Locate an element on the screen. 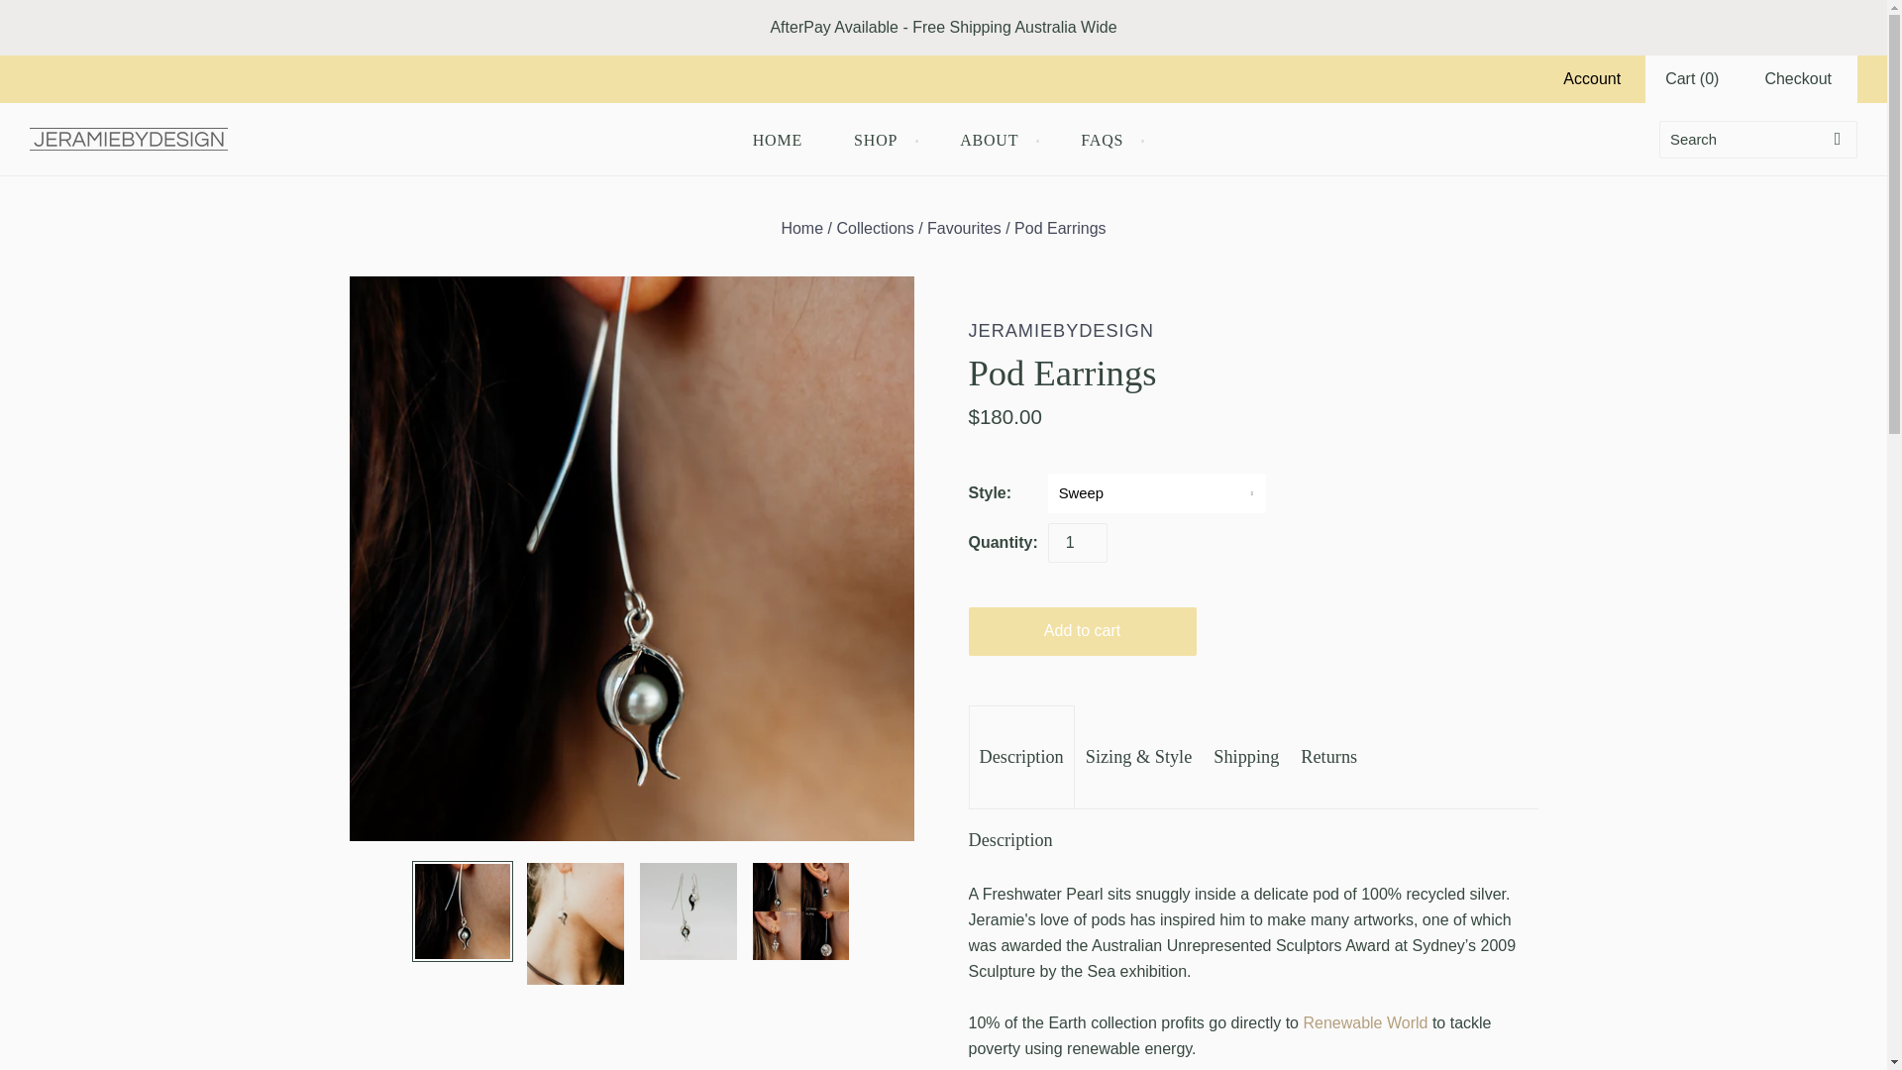 The image size is (1902, 1070). Checkout is located at coordinates (1797, 78).